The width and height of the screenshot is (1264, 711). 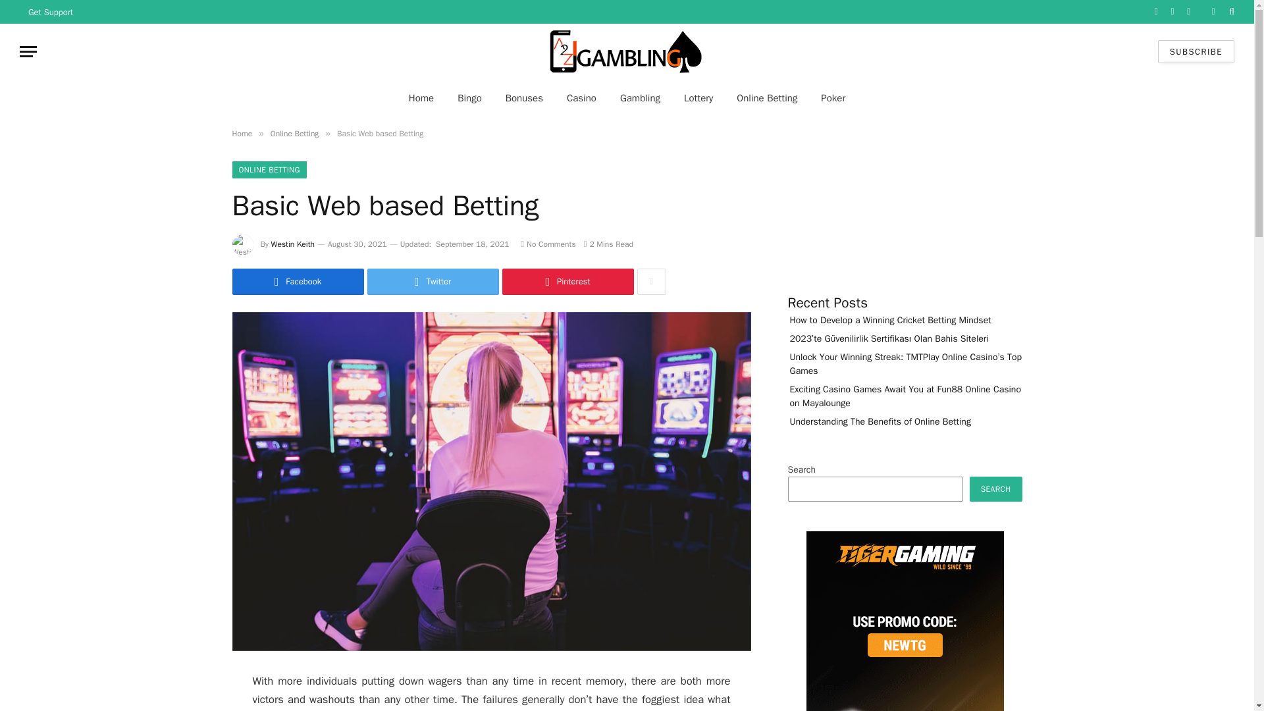 I want to click on SUBSCRIBE, so click(x=1196, y=51).